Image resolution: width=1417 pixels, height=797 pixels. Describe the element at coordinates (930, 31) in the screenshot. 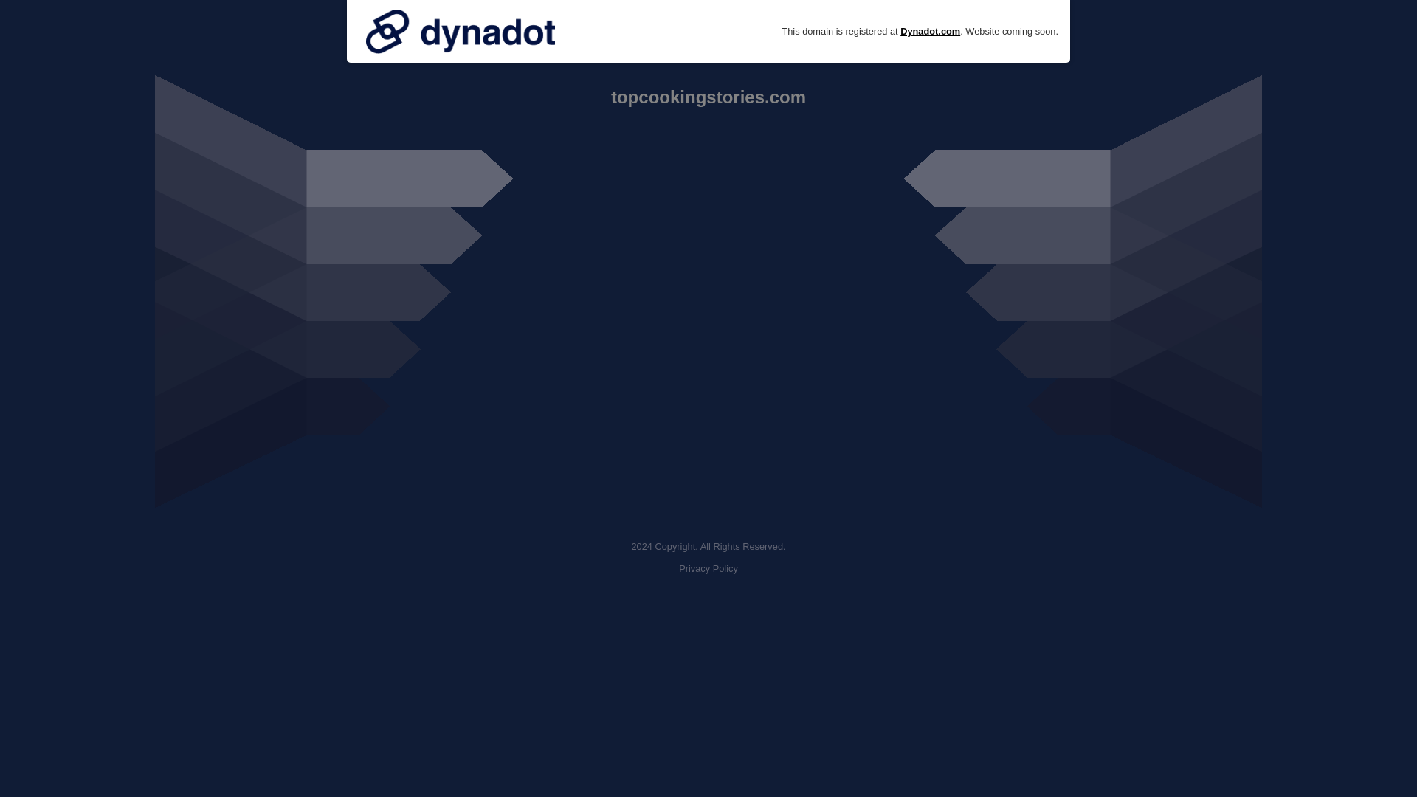

I see `Dynadot.com` at that location.